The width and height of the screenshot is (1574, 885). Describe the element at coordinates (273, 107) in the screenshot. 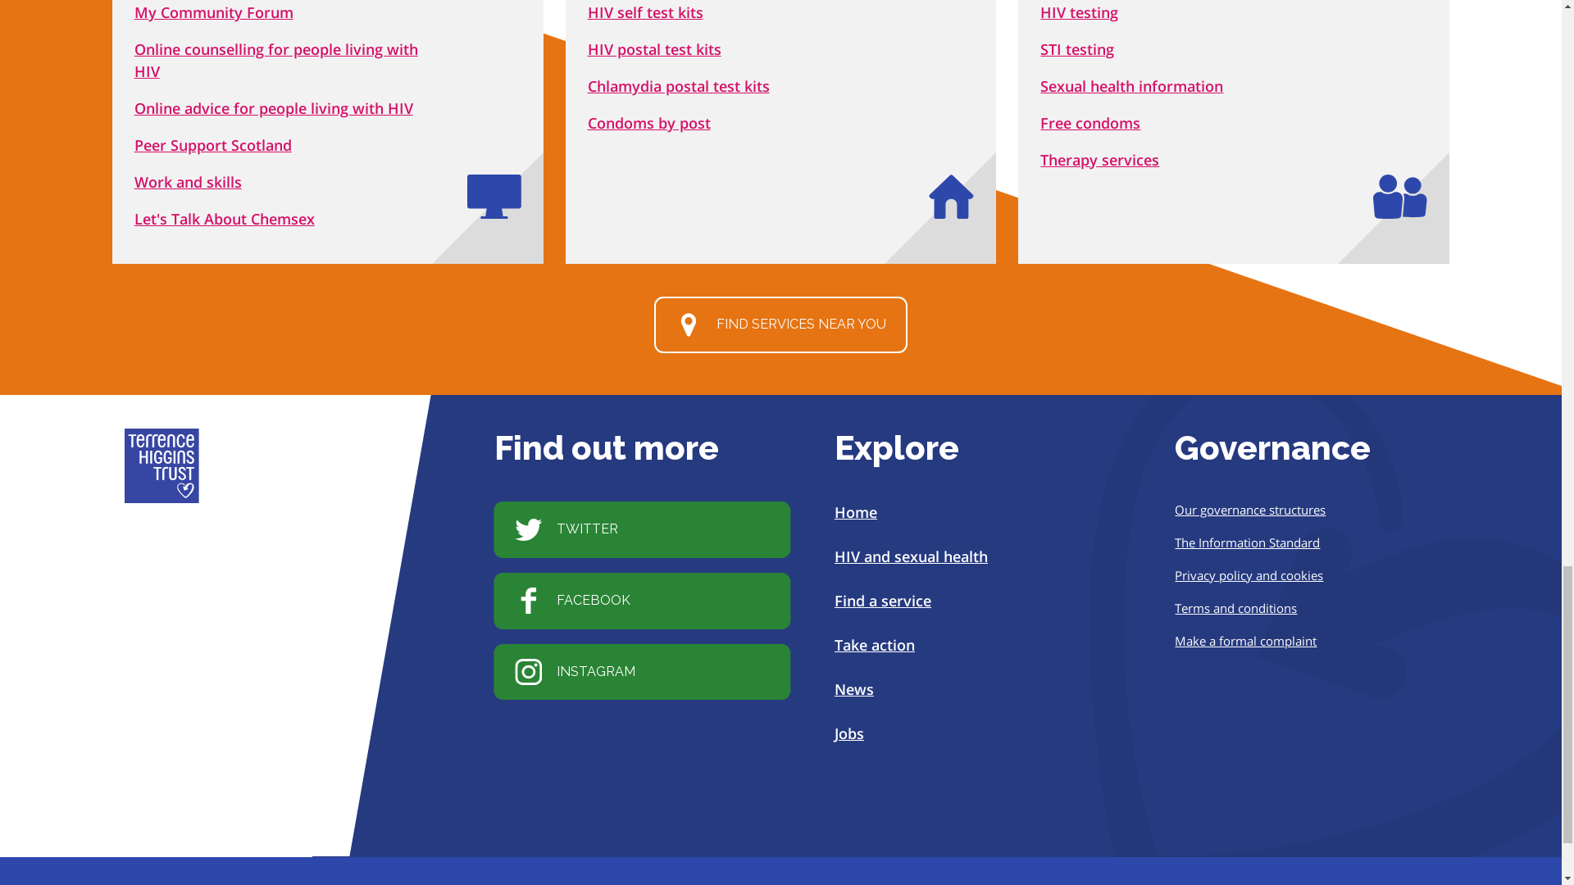

I see `Online advice for people living with HIV` at that location.